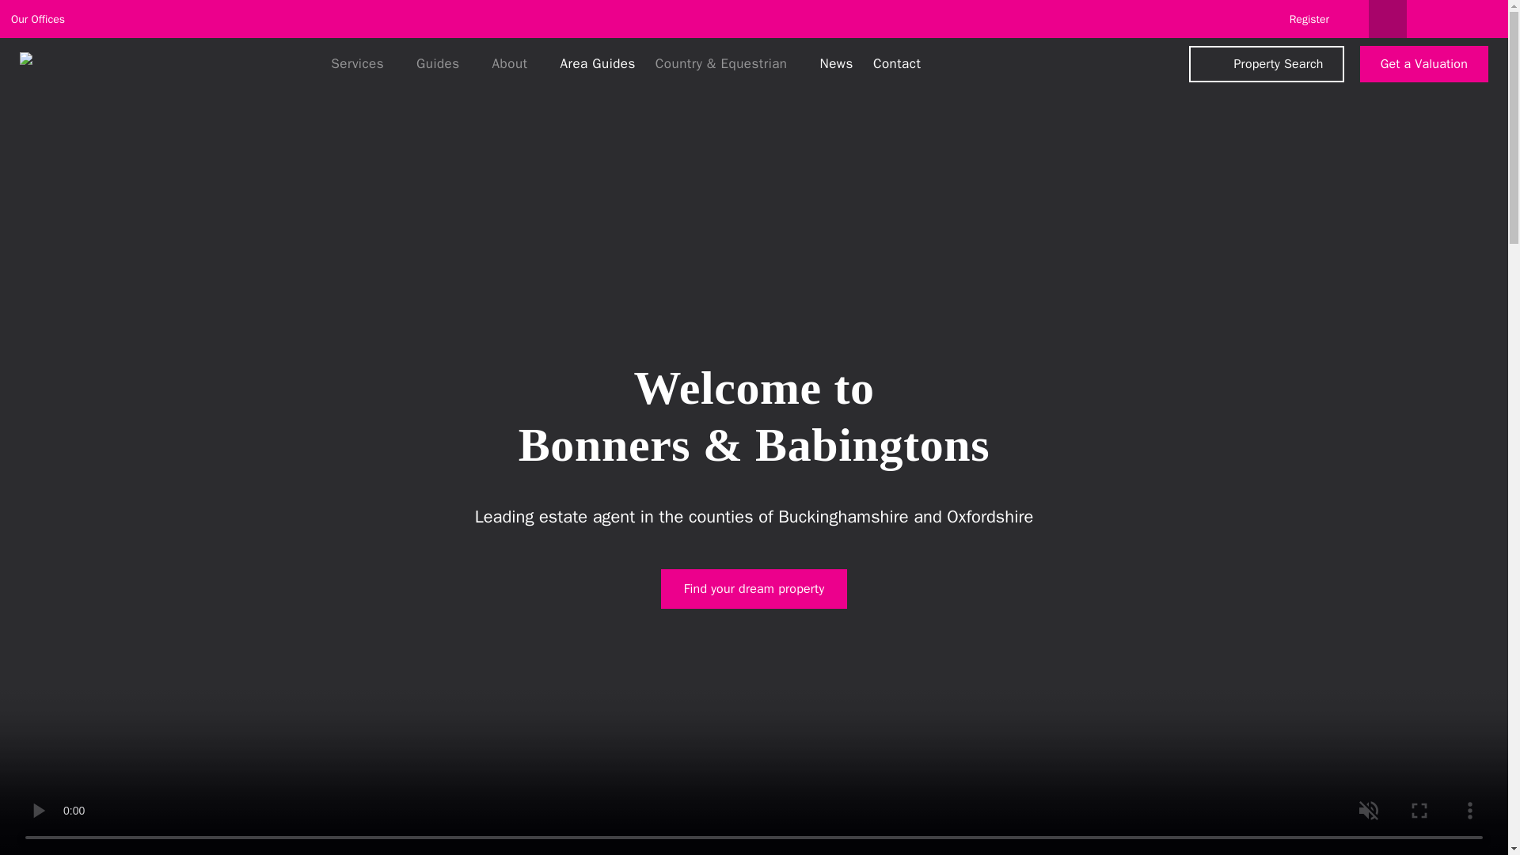 The image size is (1520, 855). Describe the element at coordinates (363, 63) in the screenshot. I see `Services` at that location.